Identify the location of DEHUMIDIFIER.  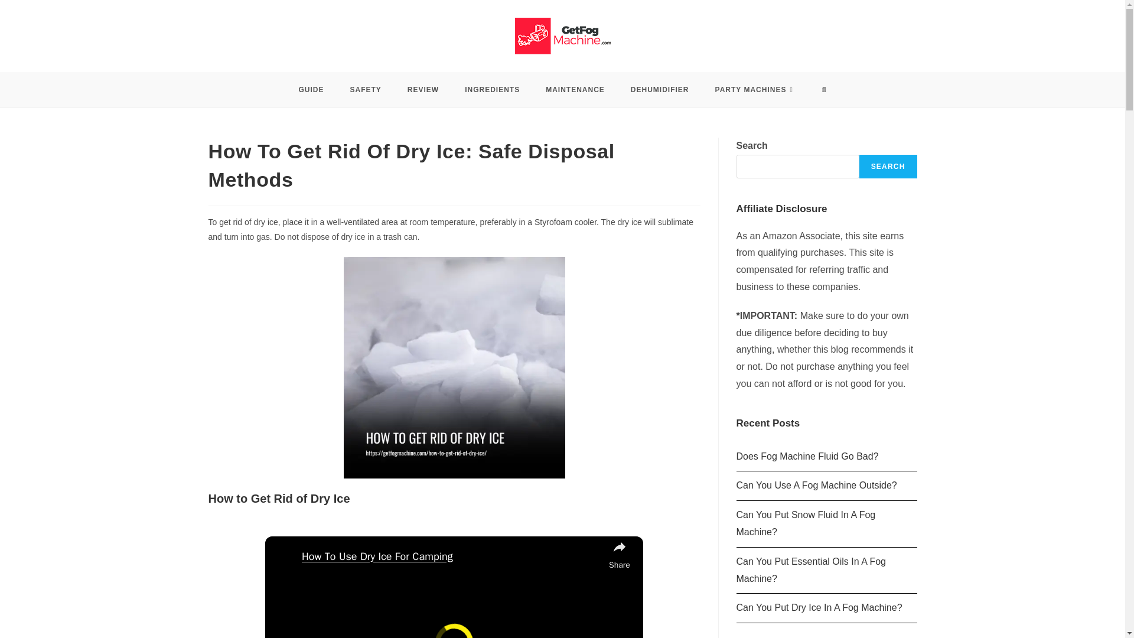
(660, 90).